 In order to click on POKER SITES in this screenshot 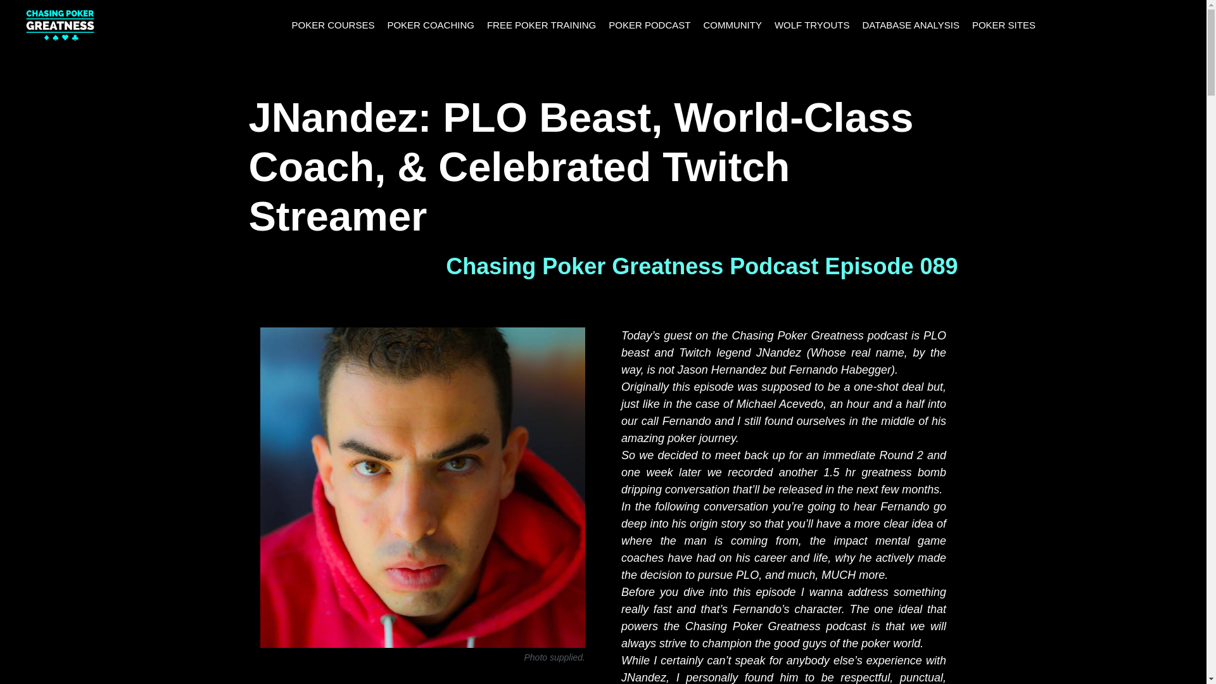, I will do `click(1003, 25)`.